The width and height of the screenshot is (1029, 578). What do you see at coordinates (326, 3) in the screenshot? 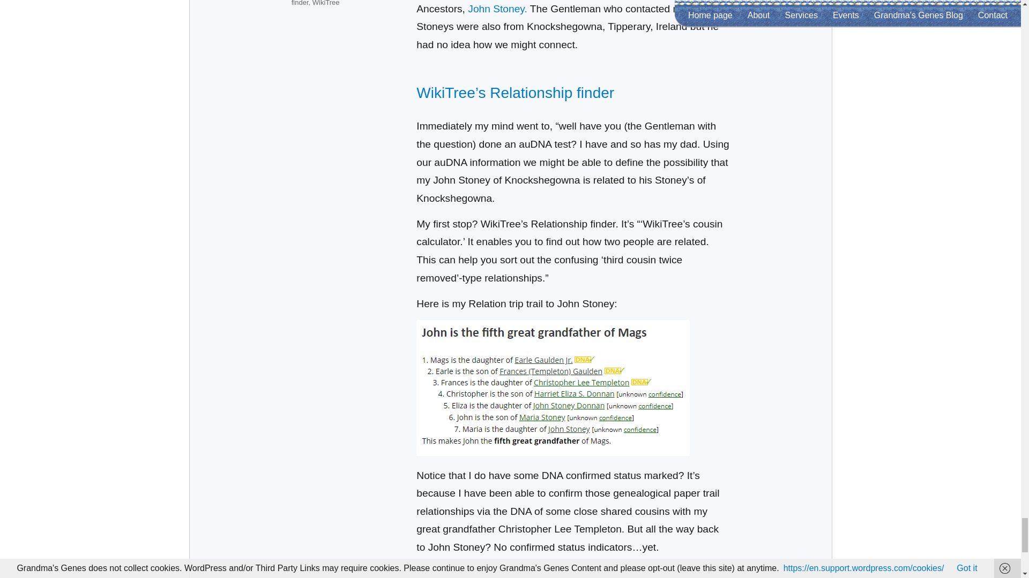
I see `WikiTree` at bounding box center [326, 3].